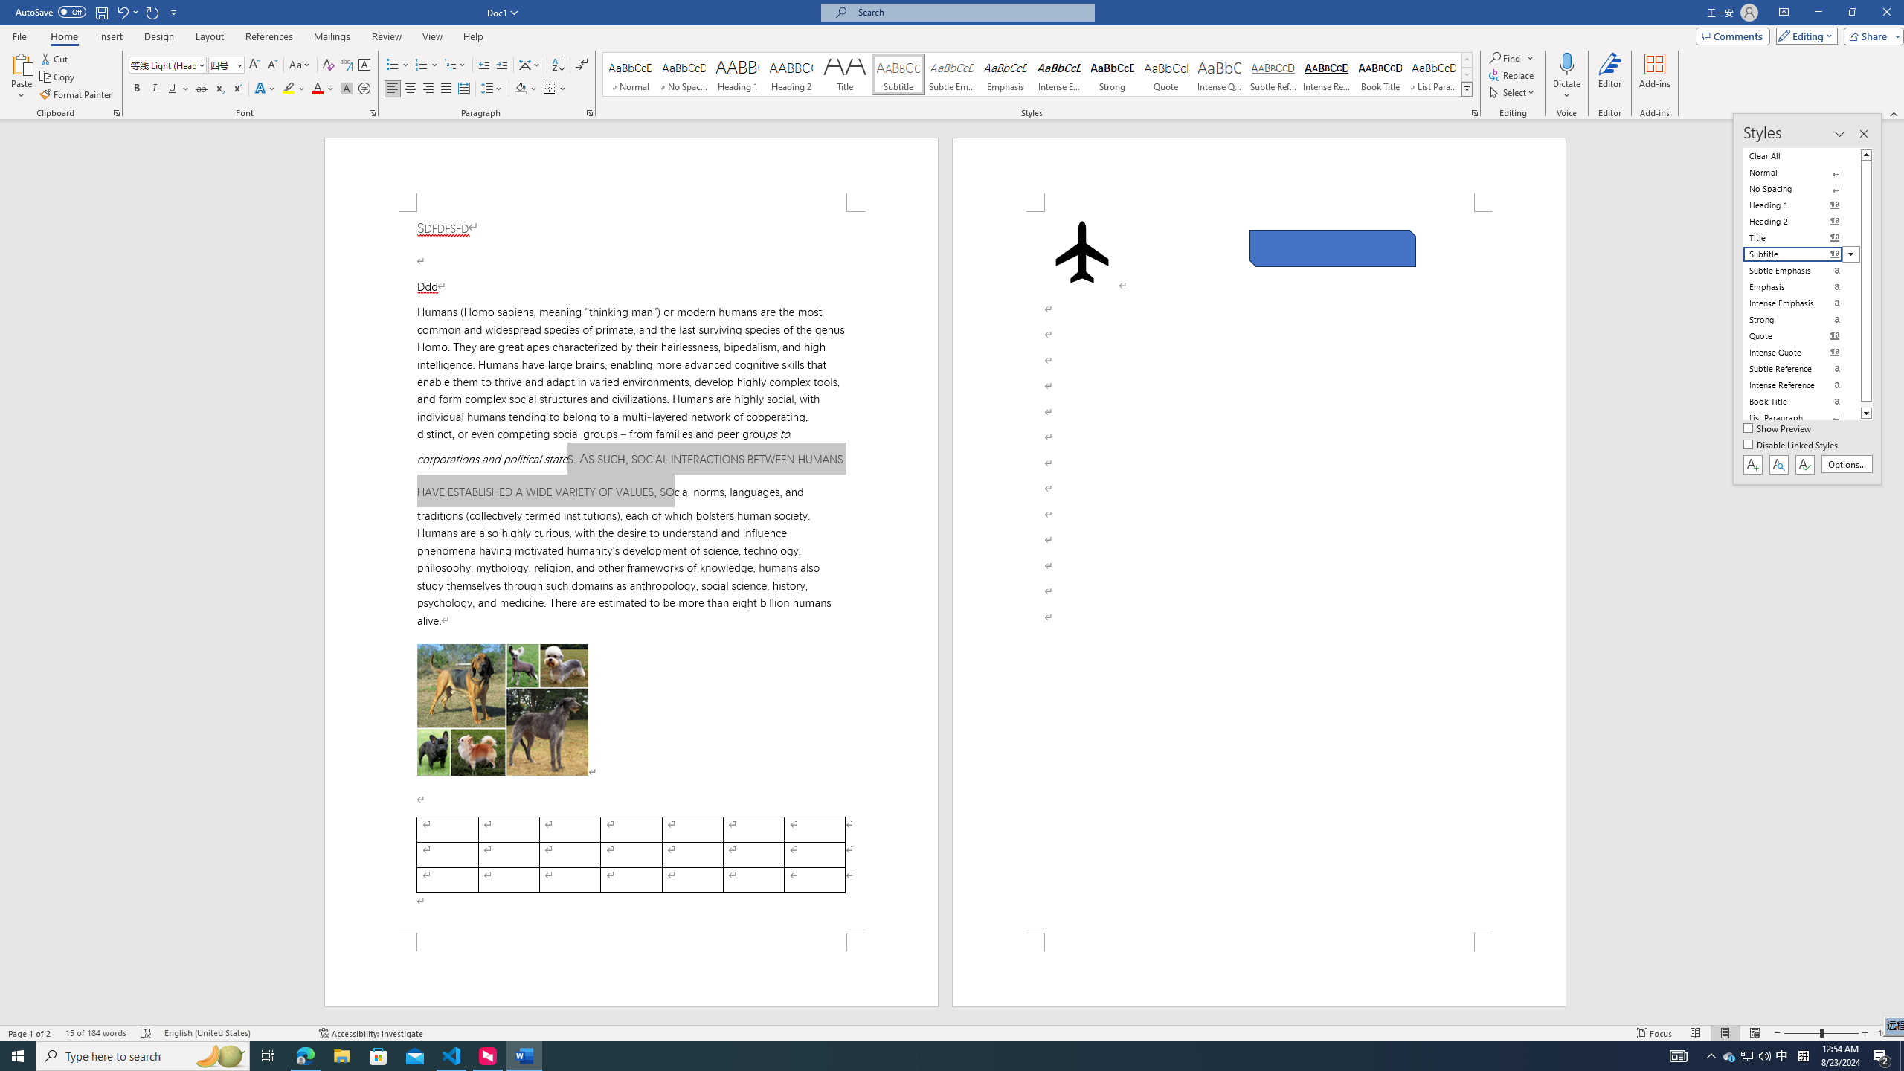  I want to click on Styles..., so click(1474, 113).